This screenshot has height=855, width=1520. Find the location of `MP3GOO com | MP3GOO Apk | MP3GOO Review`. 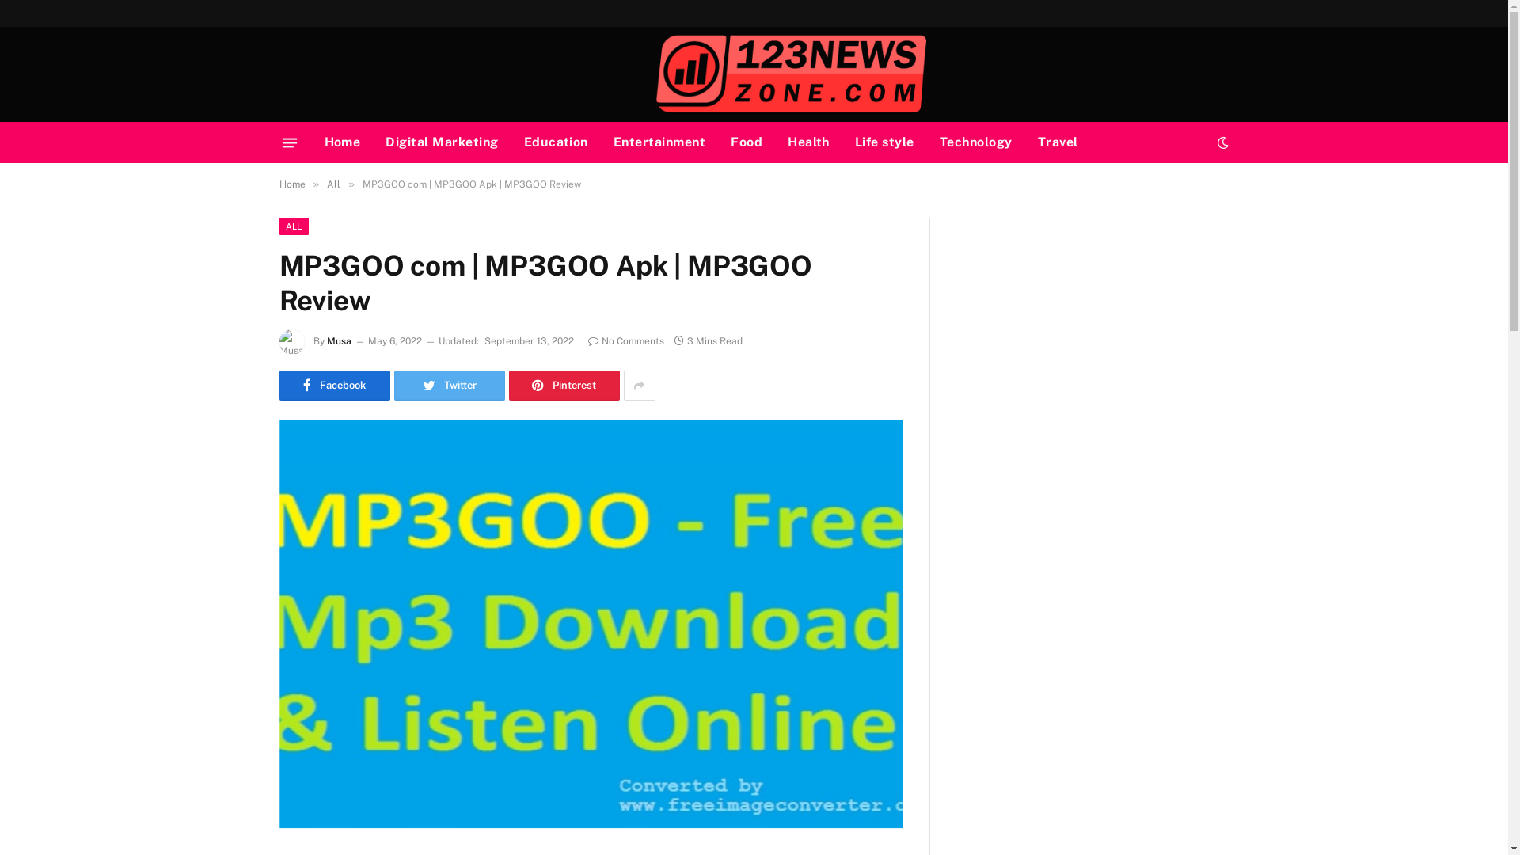

MP3GOO com | MP3GOO Apk | MP3GOO Review is located at coordinates (591, 624).